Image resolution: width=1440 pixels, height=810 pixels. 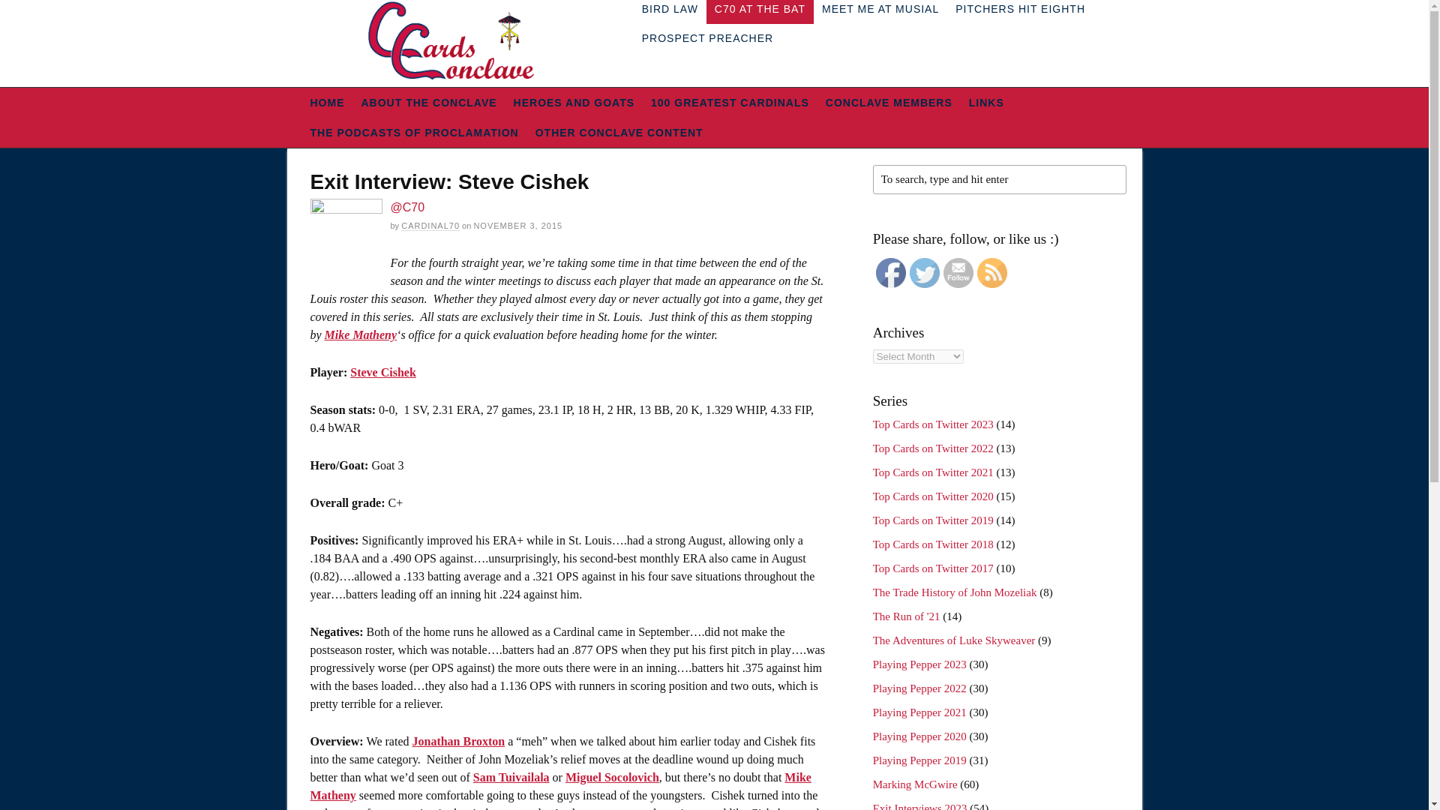 I want to click on Follow by Email, so click(x=958, y=273).